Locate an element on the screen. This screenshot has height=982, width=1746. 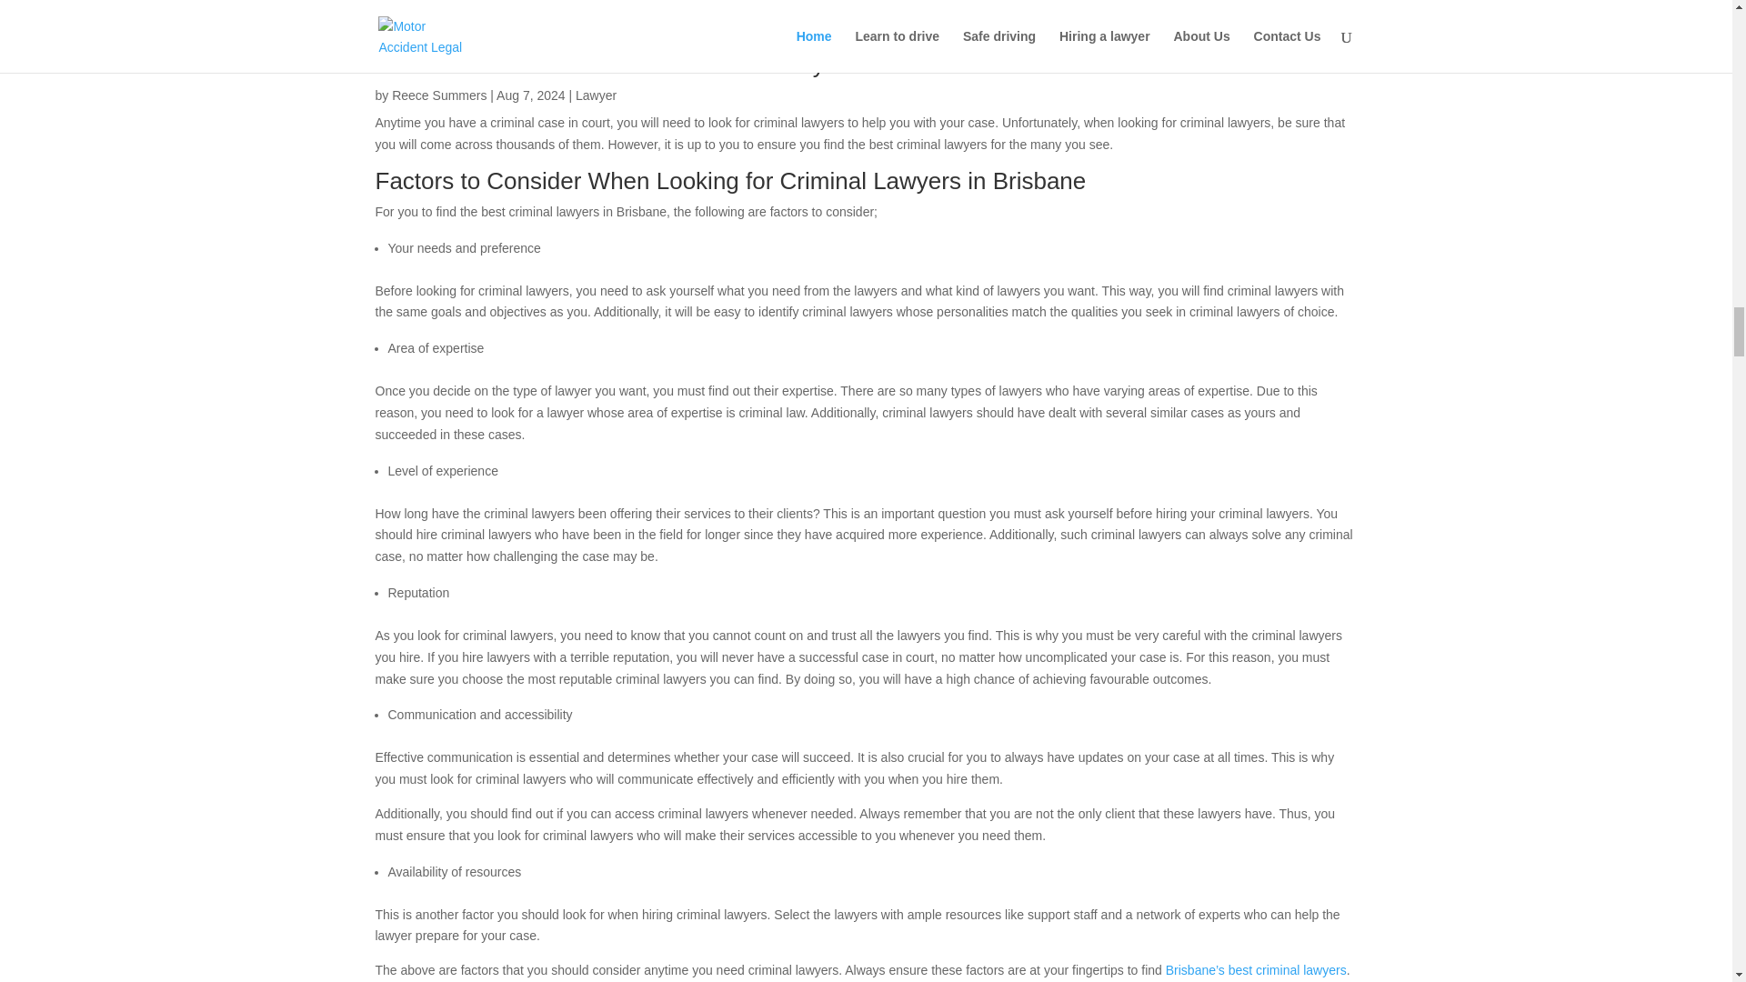
Lawyer is located at coordinates (596, 95).